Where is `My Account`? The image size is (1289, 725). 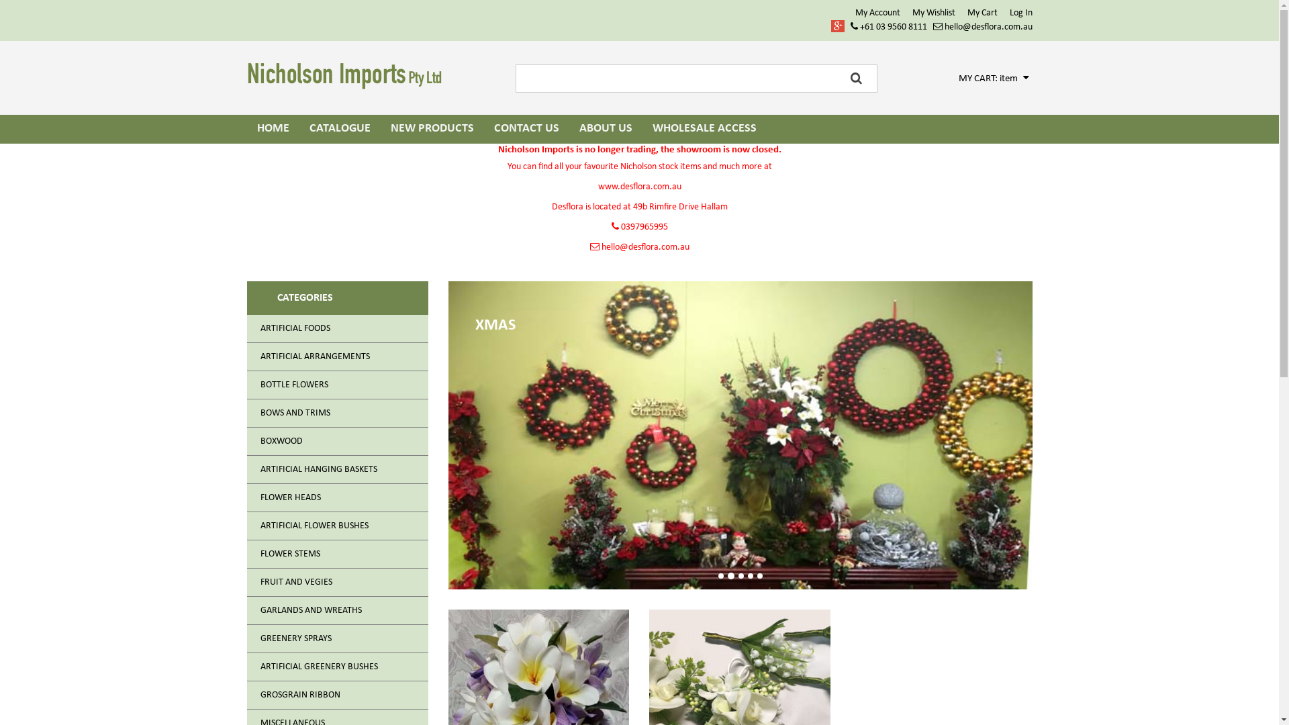
My Account is located at coordinates (878, 13).